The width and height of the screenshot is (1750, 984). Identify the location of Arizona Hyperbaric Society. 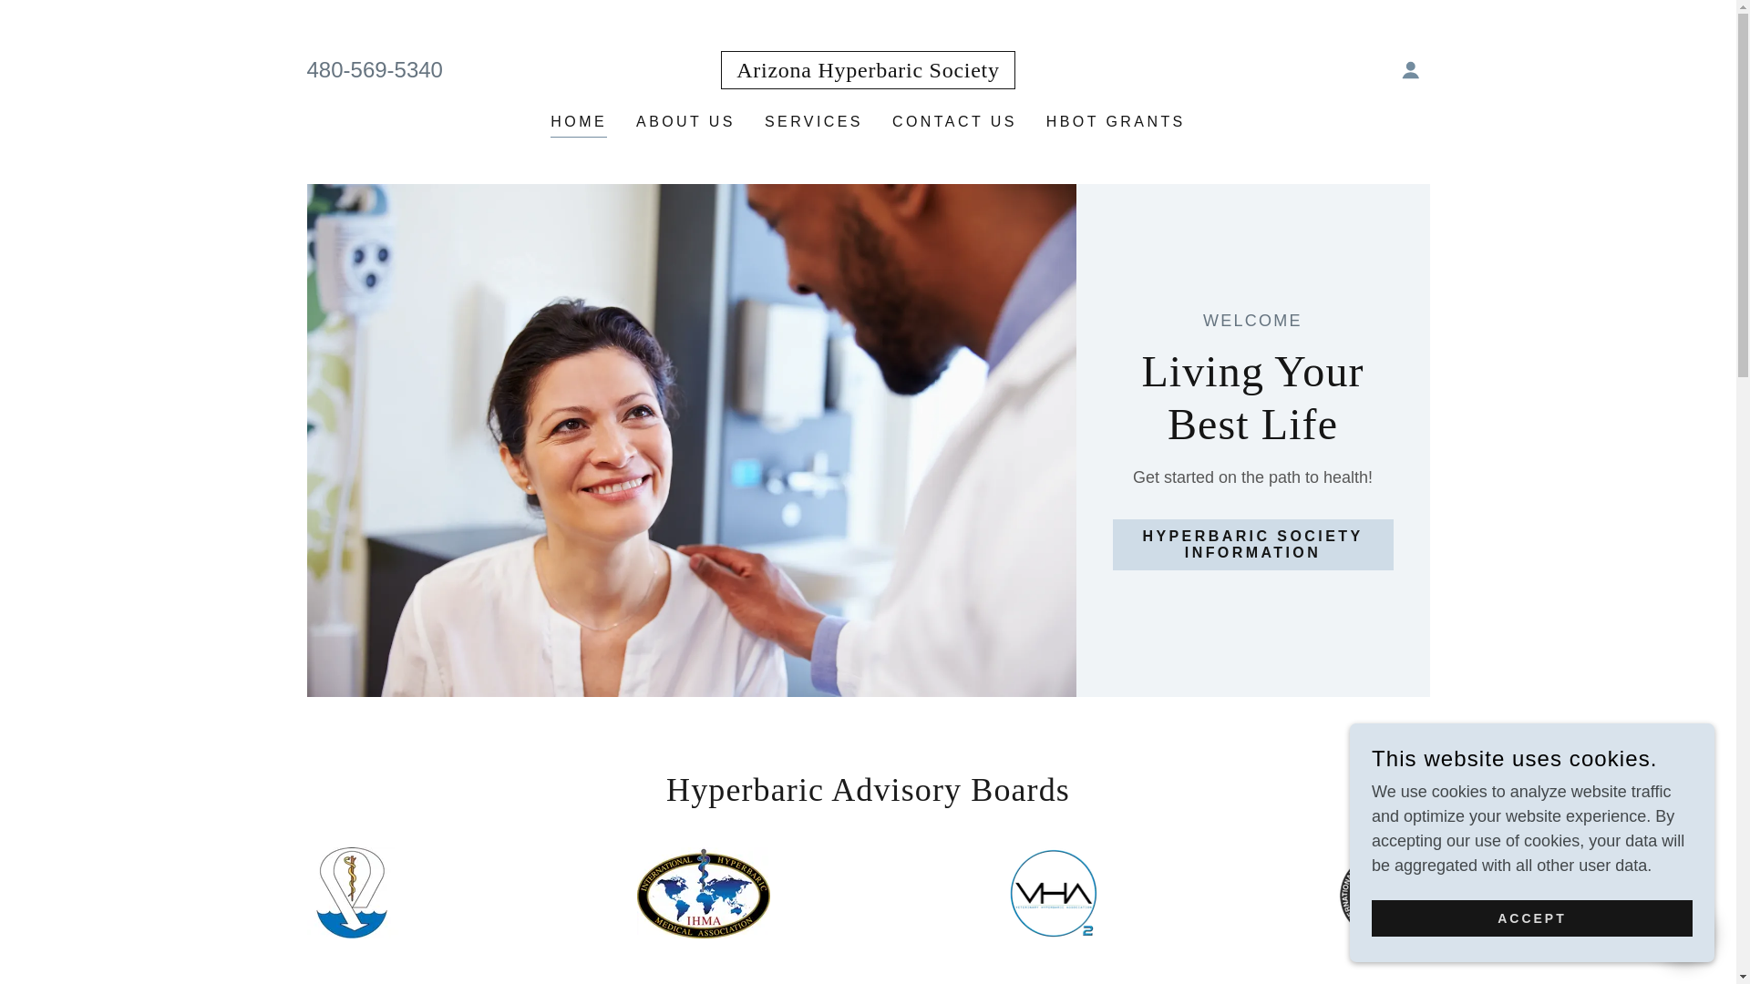
(868, 71).